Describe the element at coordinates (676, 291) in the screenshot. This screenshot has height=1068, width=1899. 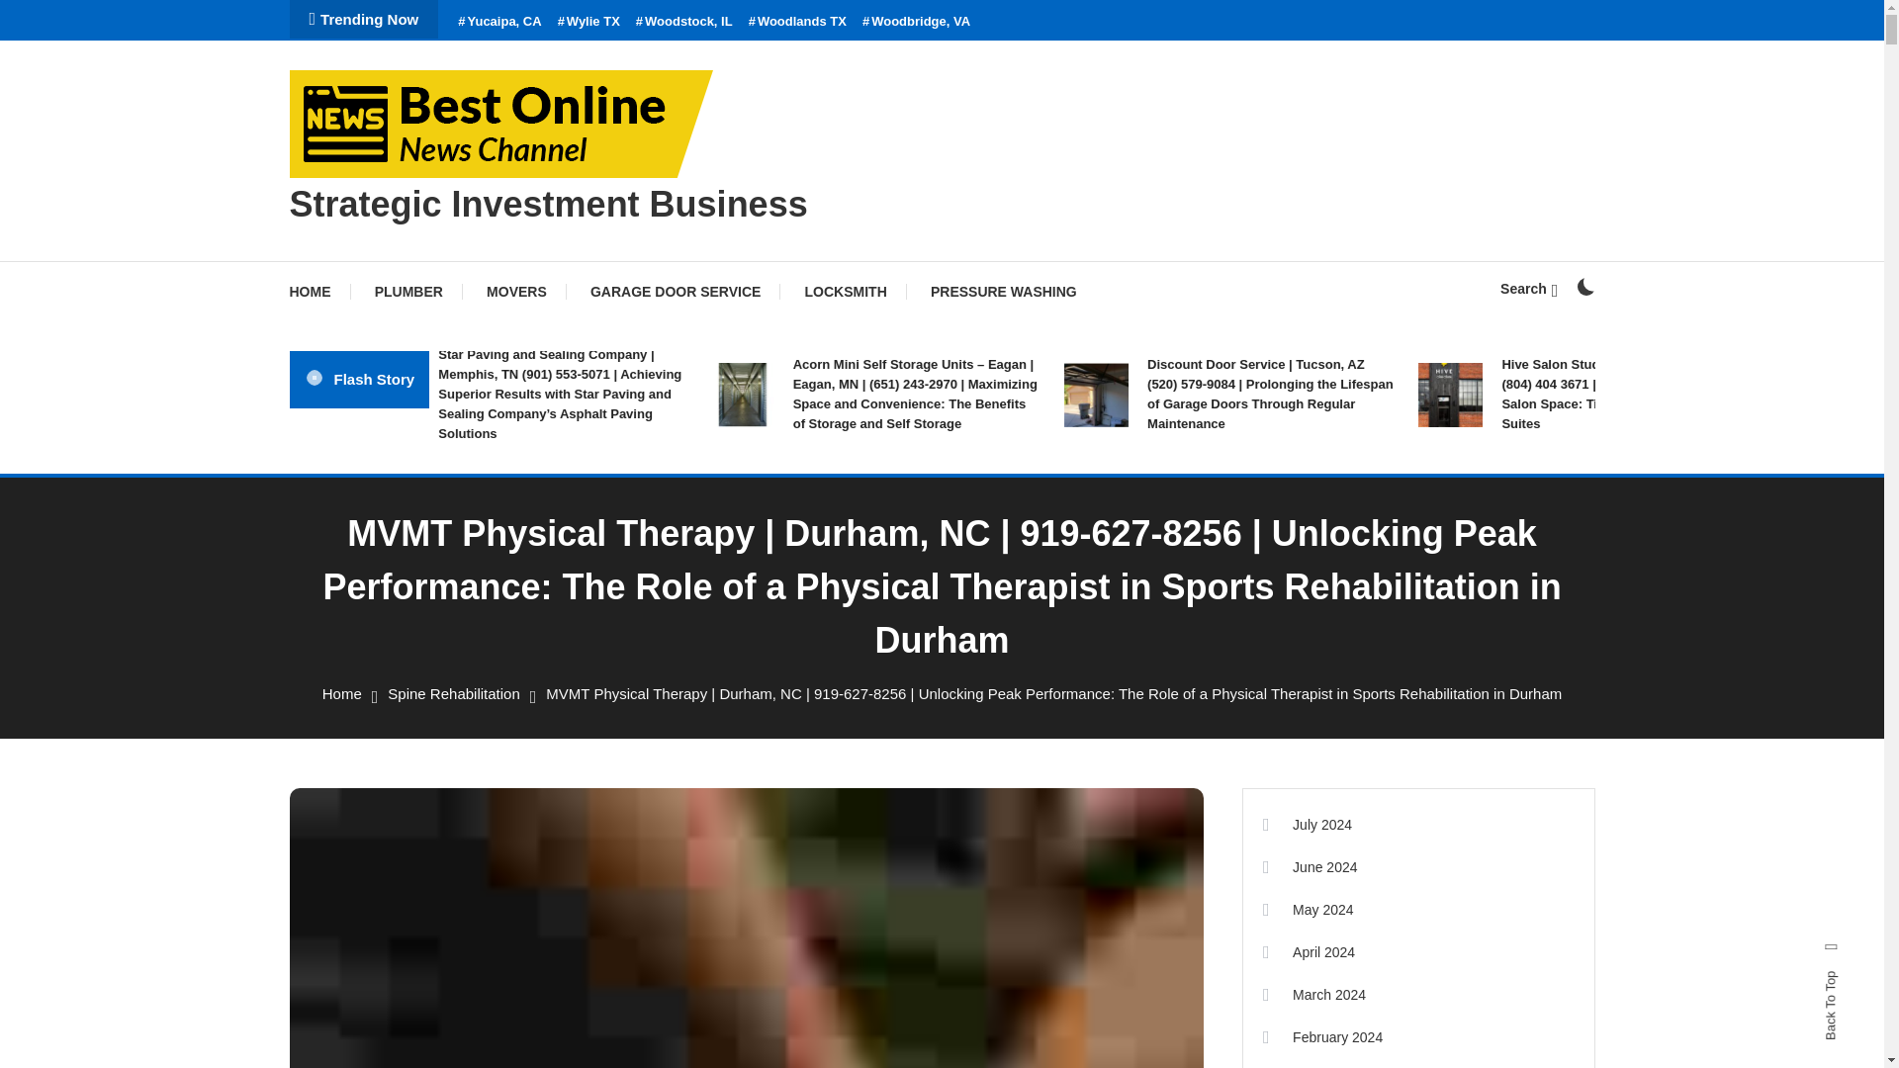
I see `GARAGE DOOR SERVICE` at that location.